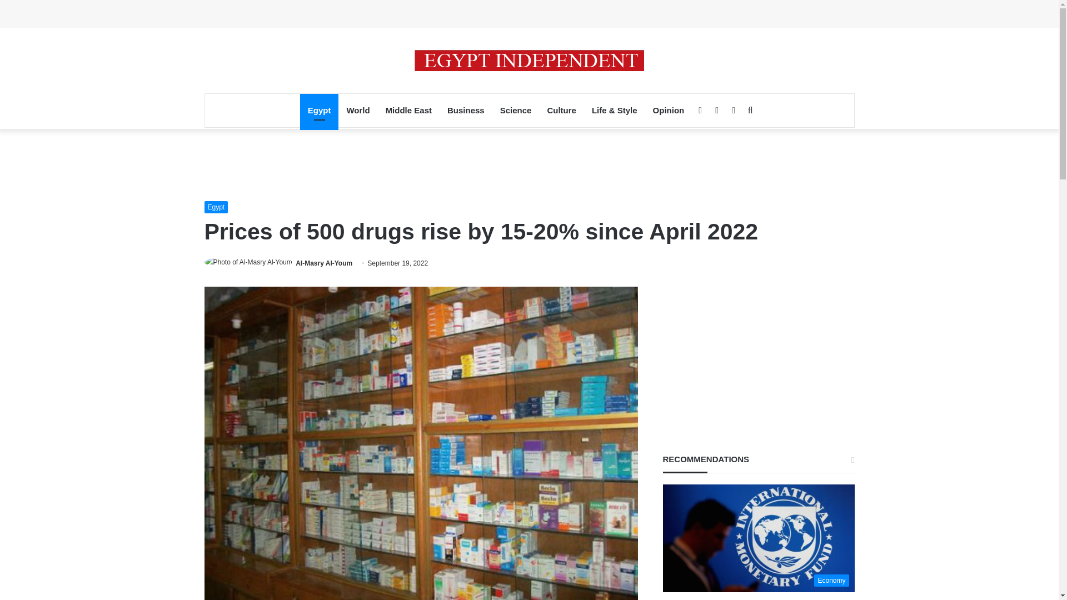 This screenshot has width=1067, height=600. I want to click on Opinion, so click(669, 110).